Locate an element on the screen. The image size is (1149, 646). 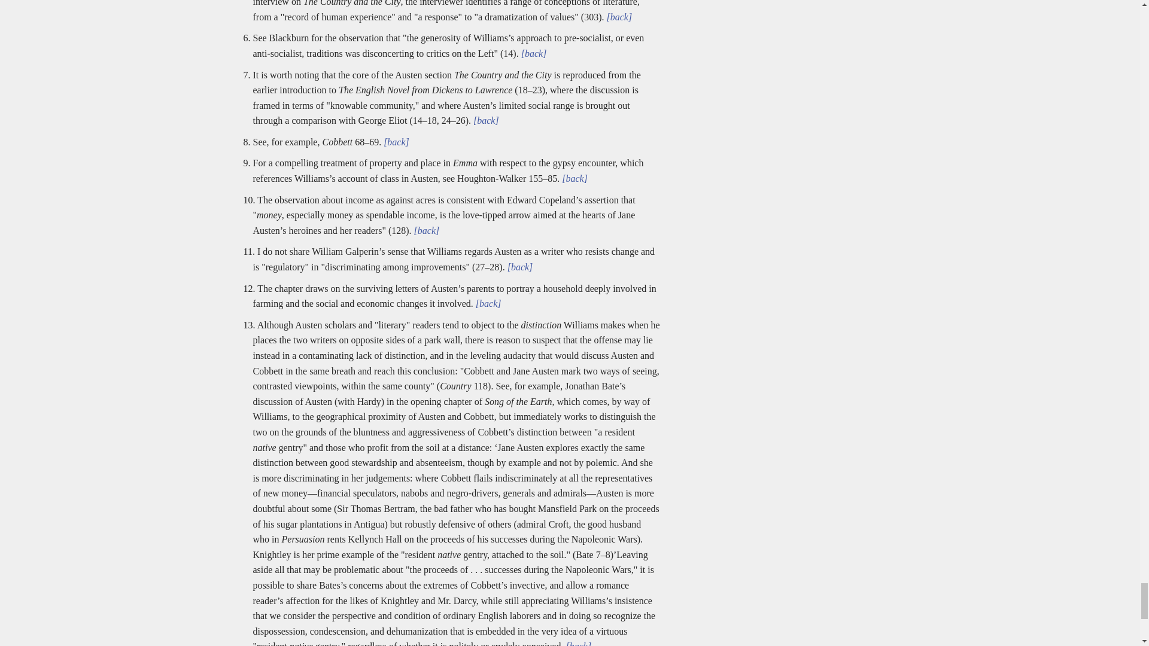
Go back to text is located at coordinates (487, 303).